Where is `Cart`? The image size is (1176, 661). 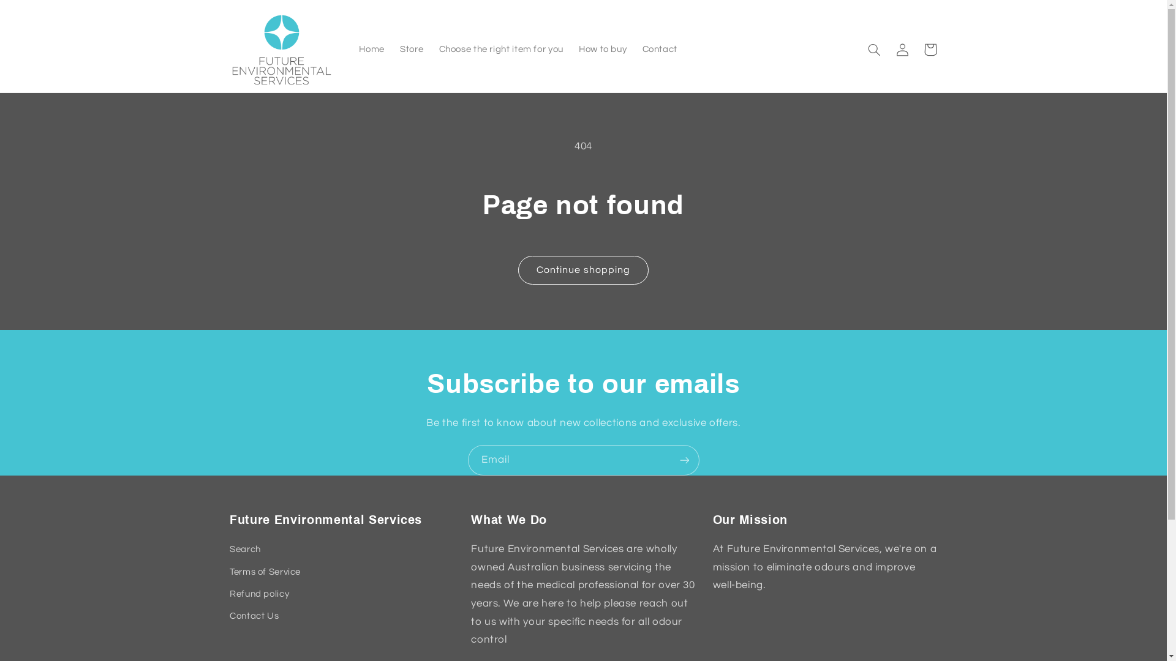 Cart is located at coordinates (930, 50).